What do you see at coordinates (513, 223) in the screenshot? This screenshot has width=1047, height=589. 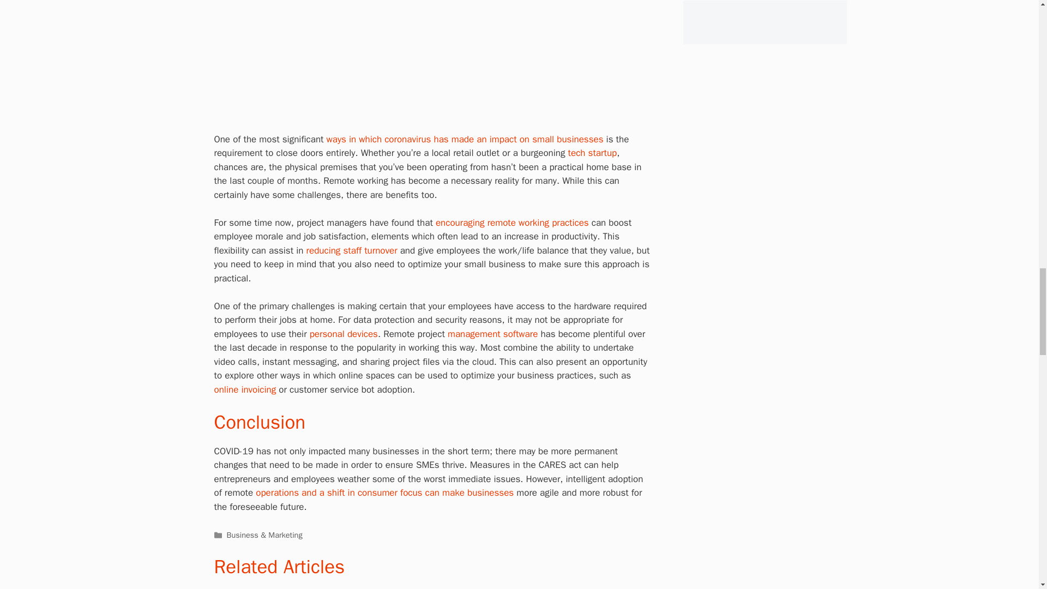 I see `encouraging remote working practices` at bounding box center [513, 223].